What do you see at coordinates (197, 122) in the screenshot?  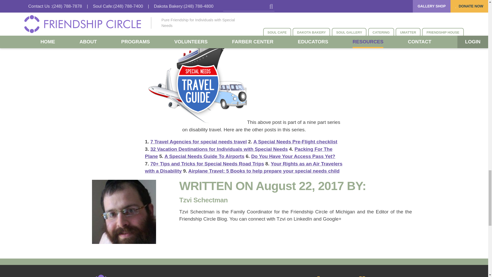 I see `A Comprehensive Guide To Special Needs Travel` at bounding box center [197, 122].